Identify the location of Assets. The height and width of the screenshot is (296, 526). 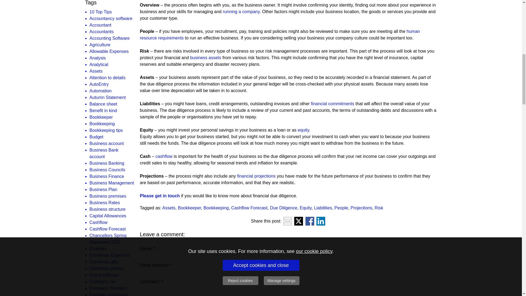
(168, 208).